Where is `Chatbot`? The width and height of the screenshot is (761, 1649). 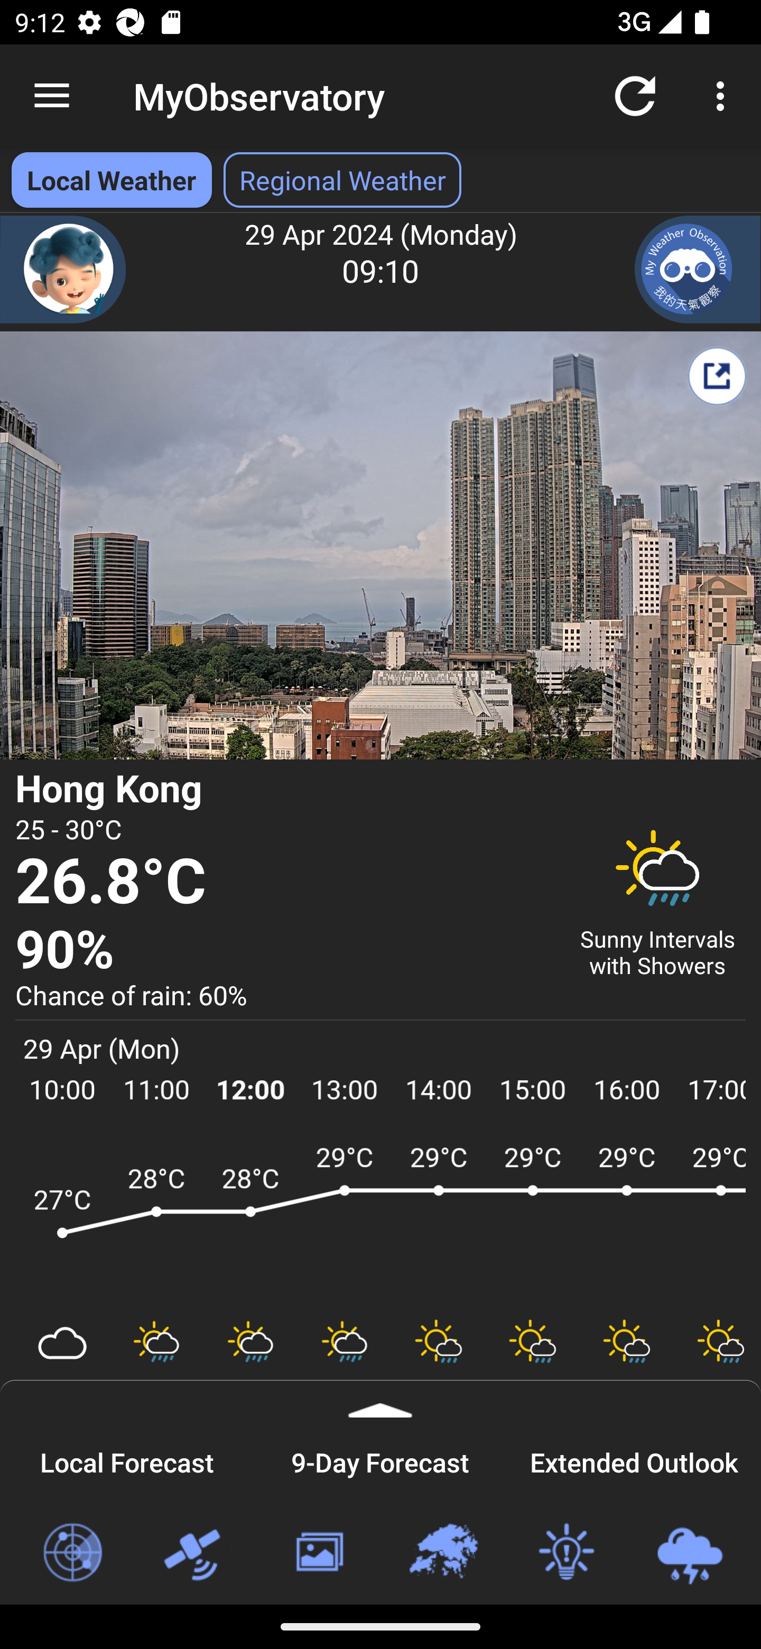 Chatbot is located at coordinates (63, 270).